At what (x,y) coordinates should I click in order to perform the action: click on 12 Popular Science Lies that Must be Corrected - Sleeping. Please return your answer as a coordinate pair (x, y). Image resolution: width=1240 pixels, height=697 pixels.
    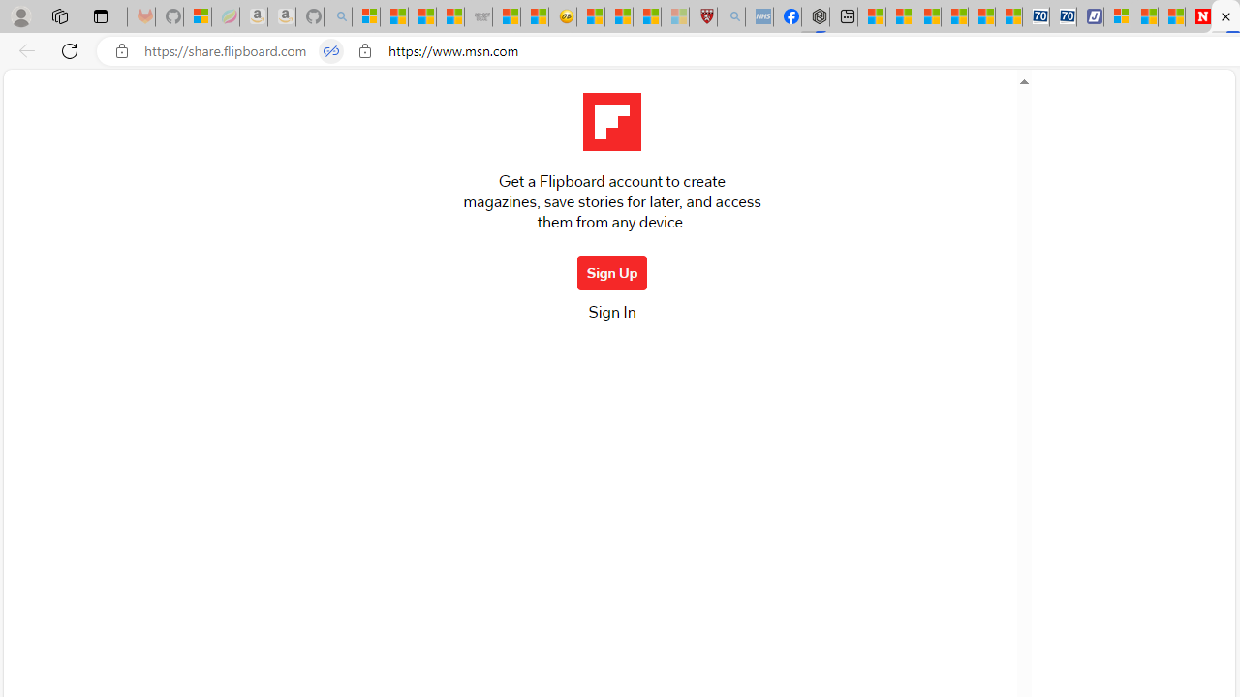
    Looking at the image, I should click on (674, 17).